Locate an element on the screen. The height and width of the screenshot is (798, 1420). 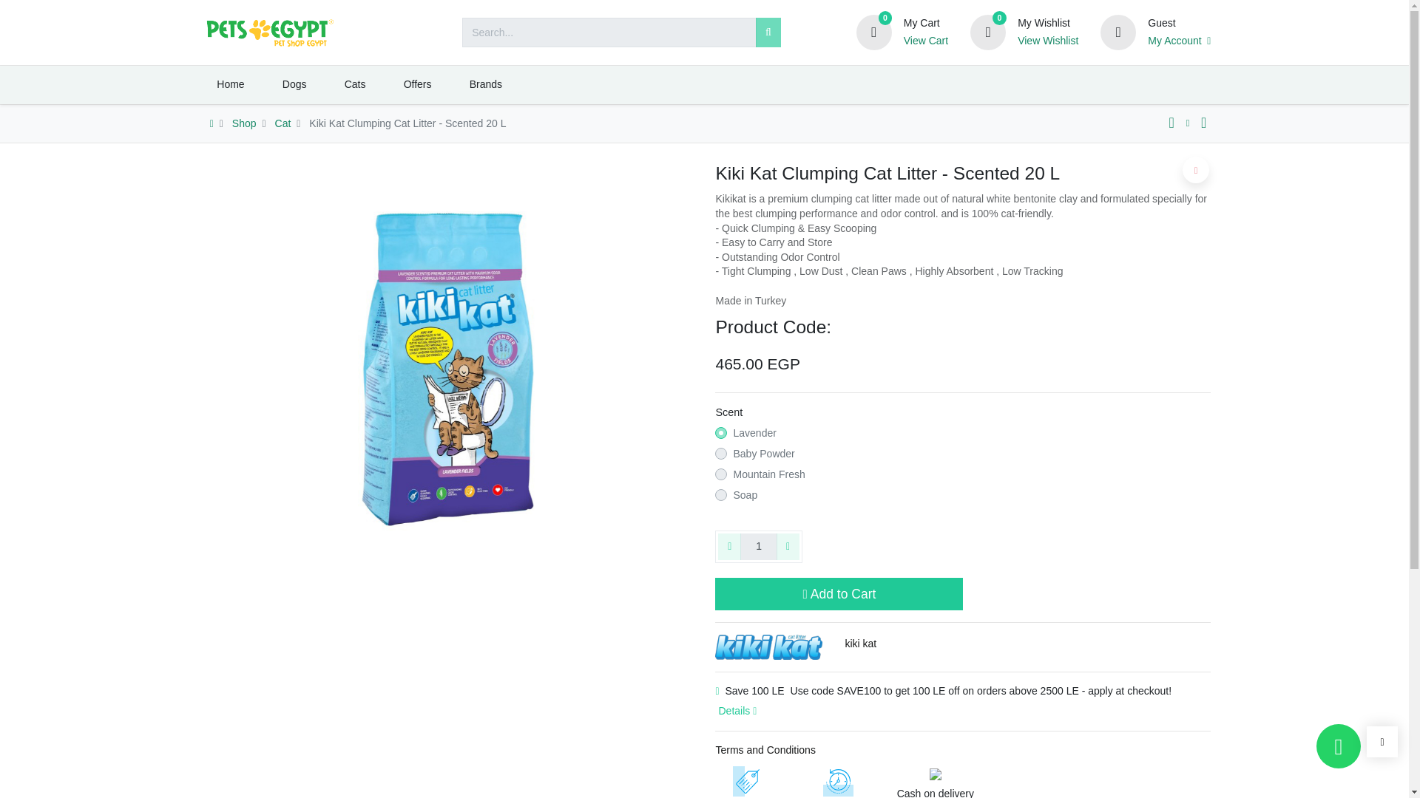
Brands is located at coordinates (485, 84).